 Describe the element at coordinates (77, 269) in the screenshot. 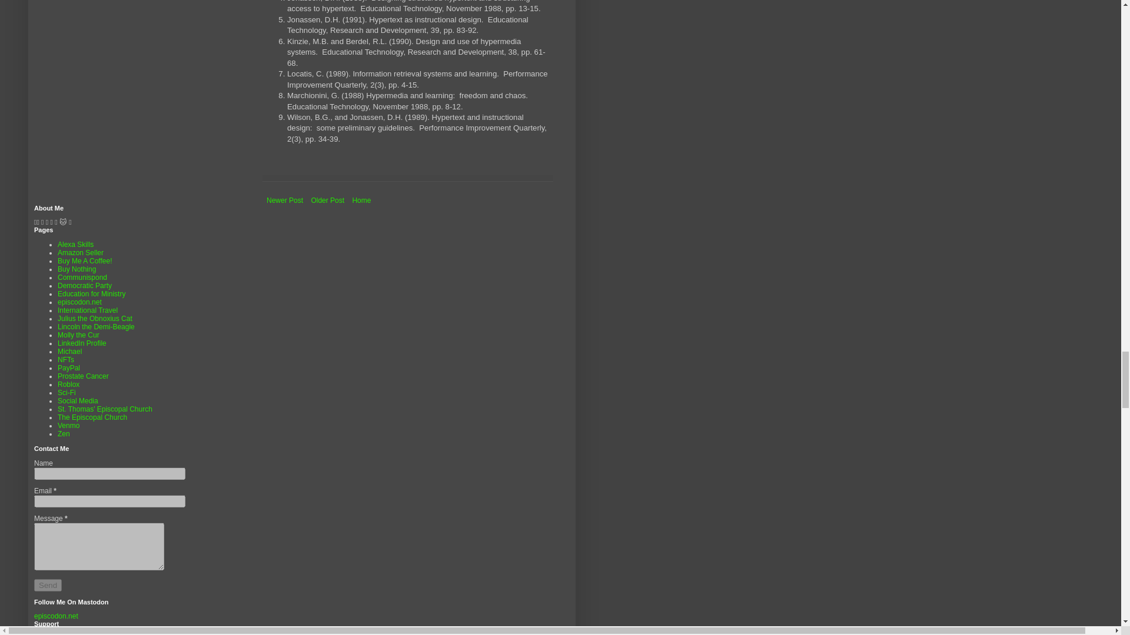

I see `Buy Nothing` at that location.